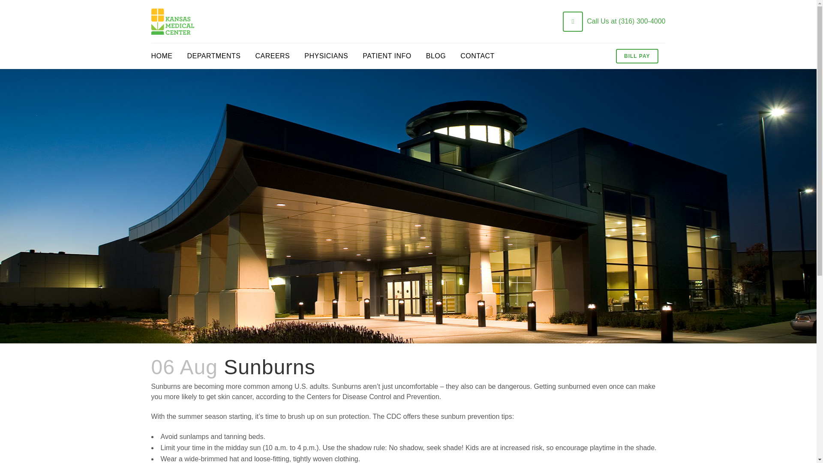 Image resolution: width=823 pixels, height=463 pixels. I want to click on PHYSICIANS, so click(326, 56).